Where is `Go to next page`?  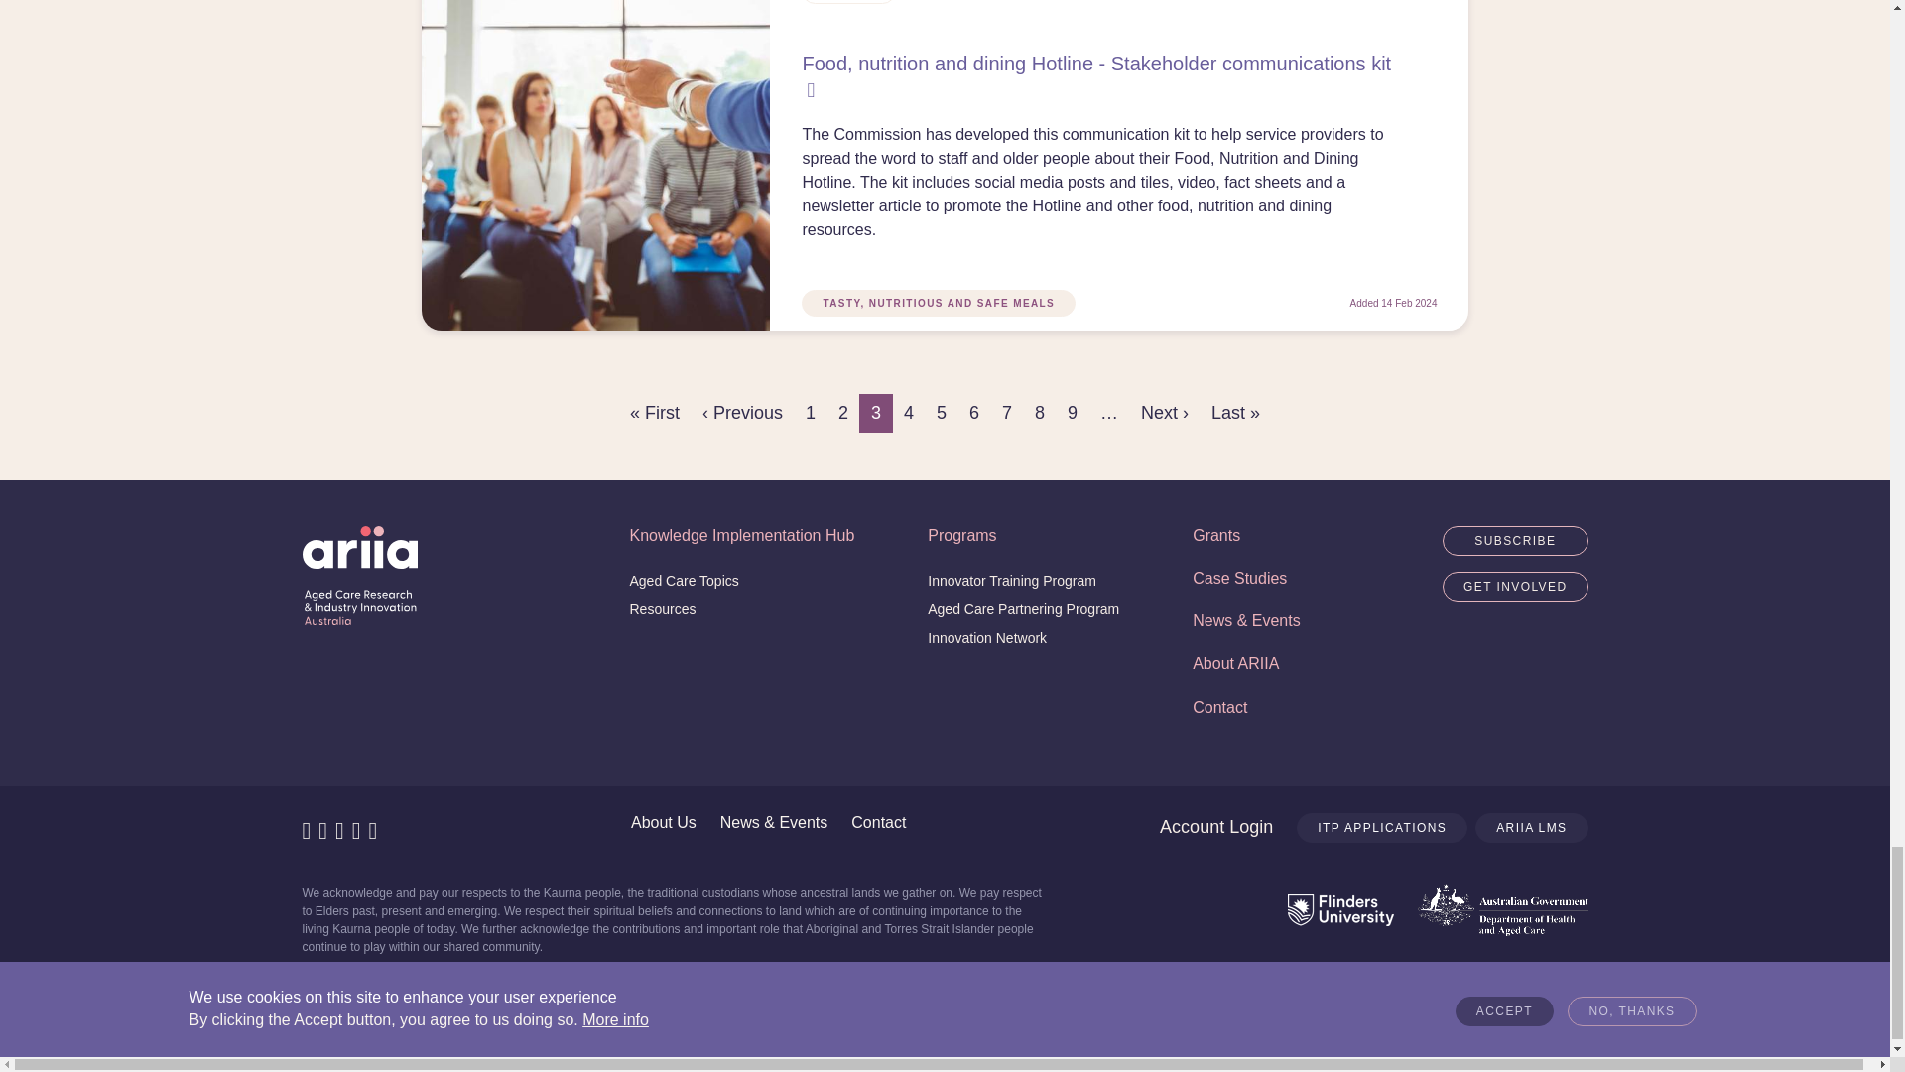
Go to next page is located at coordinates (1165, 413).